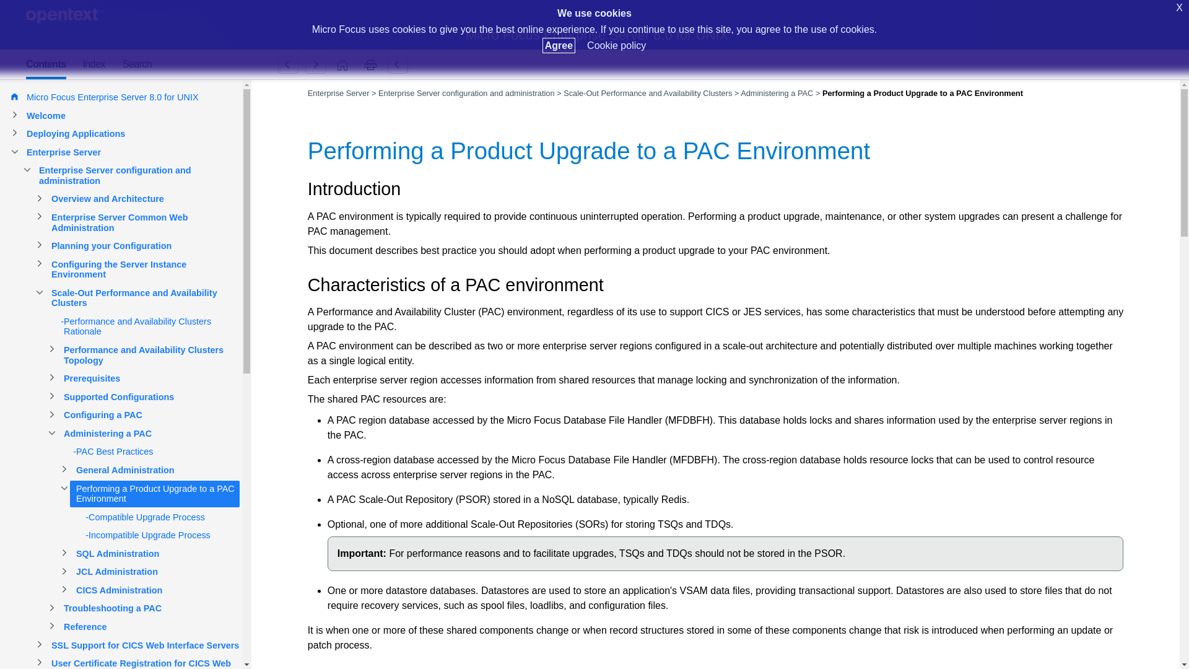  I want to click on Using a PAC with Autoscaling, so click(288, 64).